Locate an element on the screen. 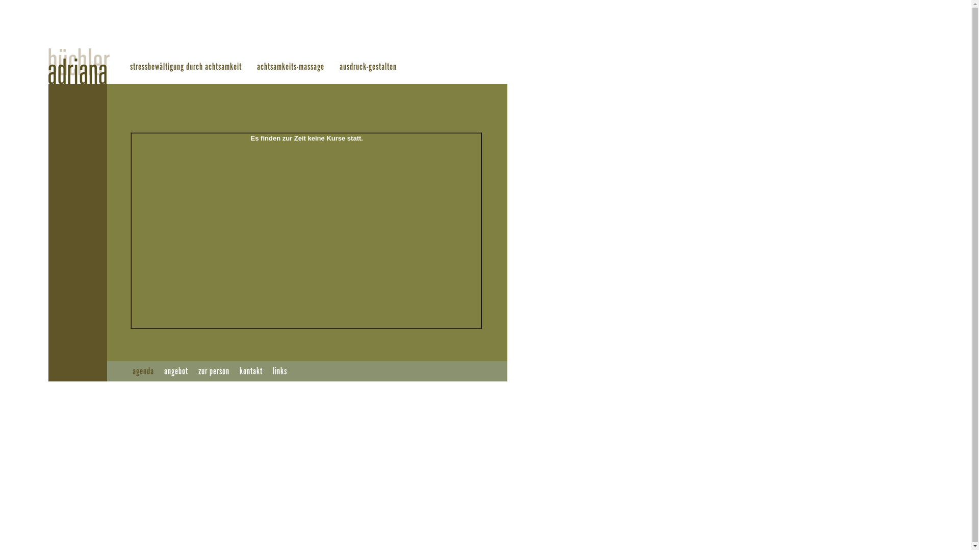 The image size is (979, 550). links is located at coordinates (280, 372).